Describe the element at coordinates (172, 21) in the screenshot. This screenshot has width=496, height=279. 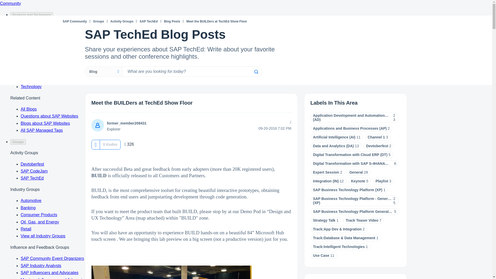
I see `Blog Posts` at that location.